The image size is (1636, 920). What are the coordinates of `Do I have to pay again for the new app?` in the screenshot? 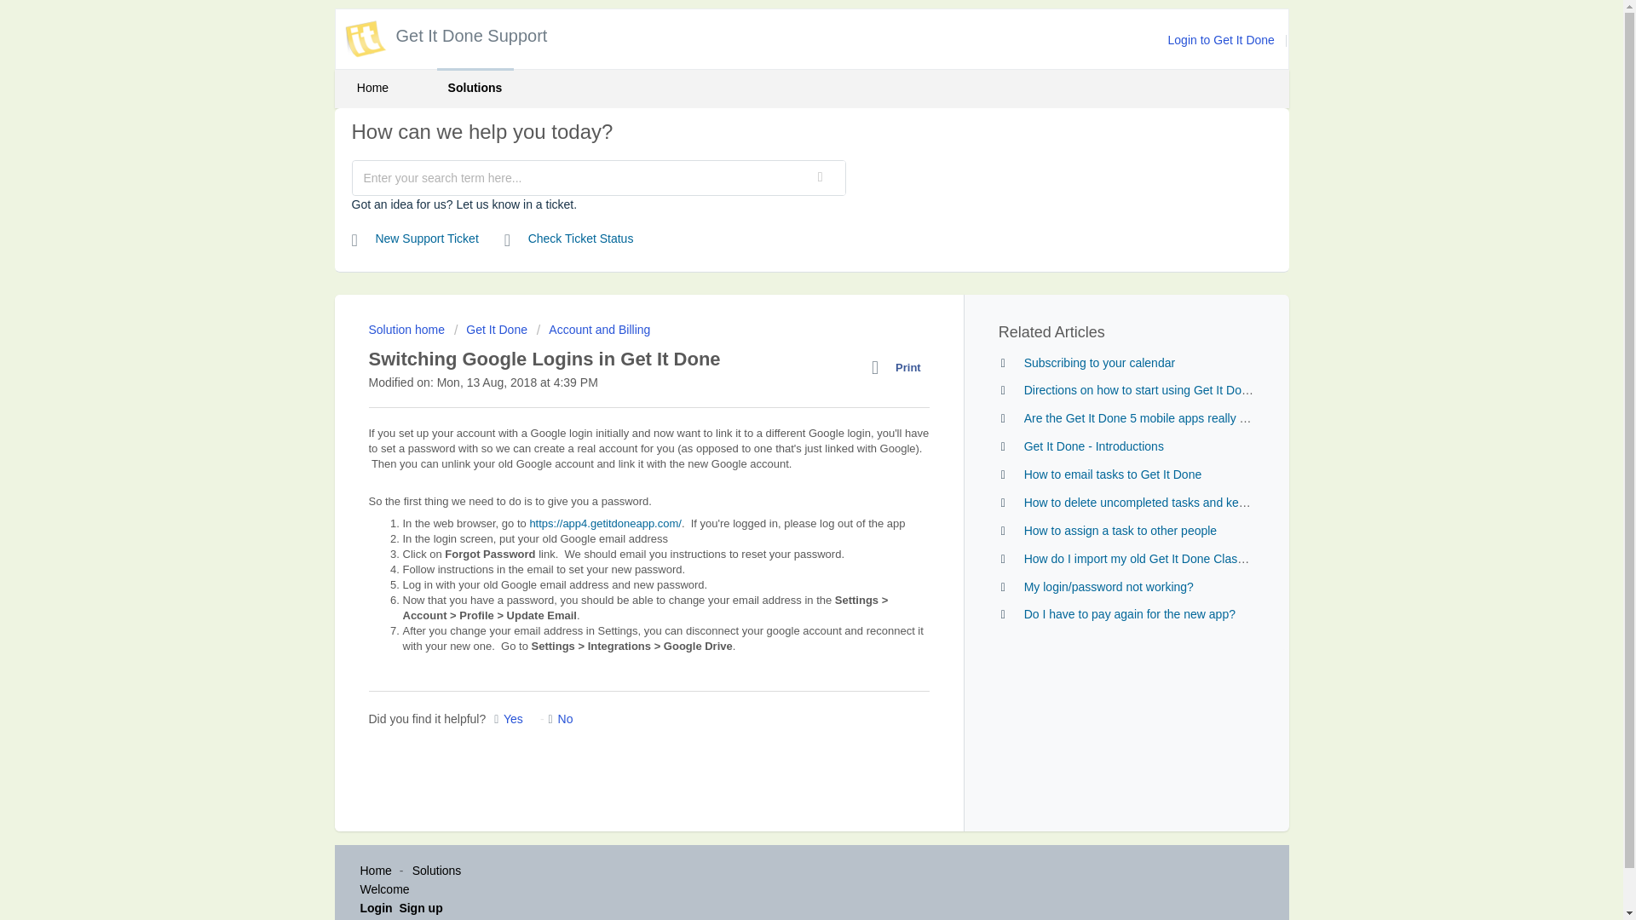 It's located at (1129, 613).